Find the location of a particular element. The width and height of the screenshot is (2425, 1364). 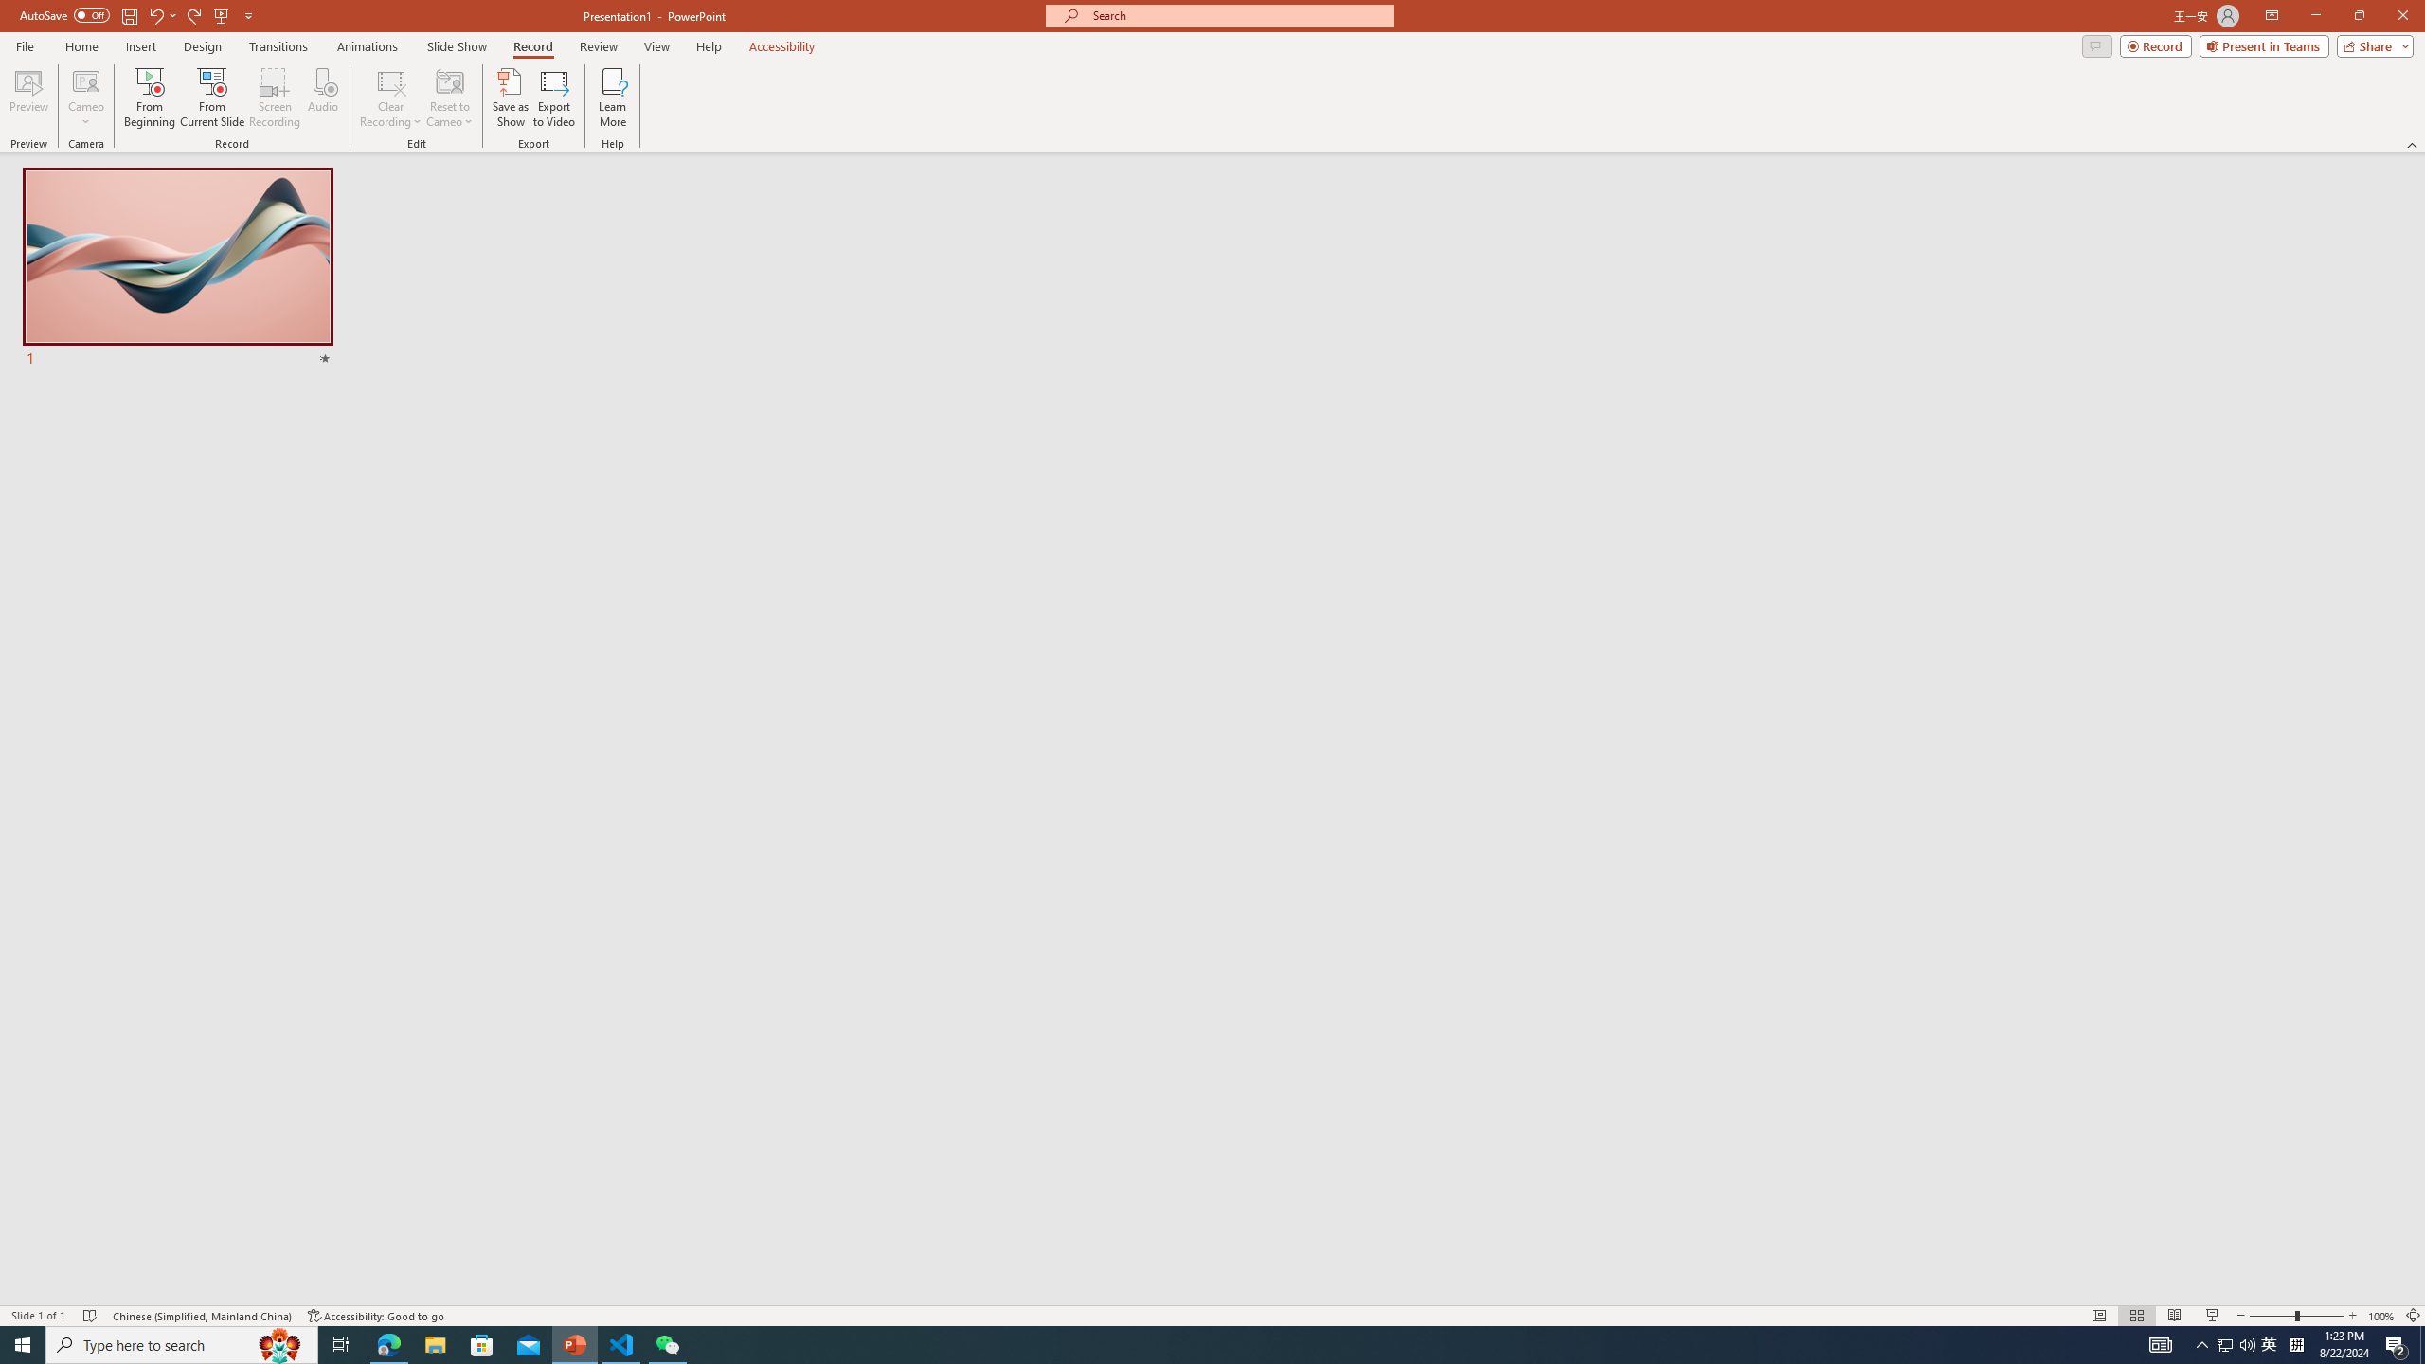

Zoom 100% is located at coordinates (2381, 1316).